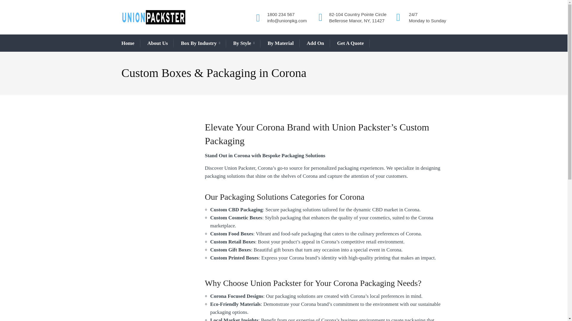  I want to click on By Style, so click(244, 43).